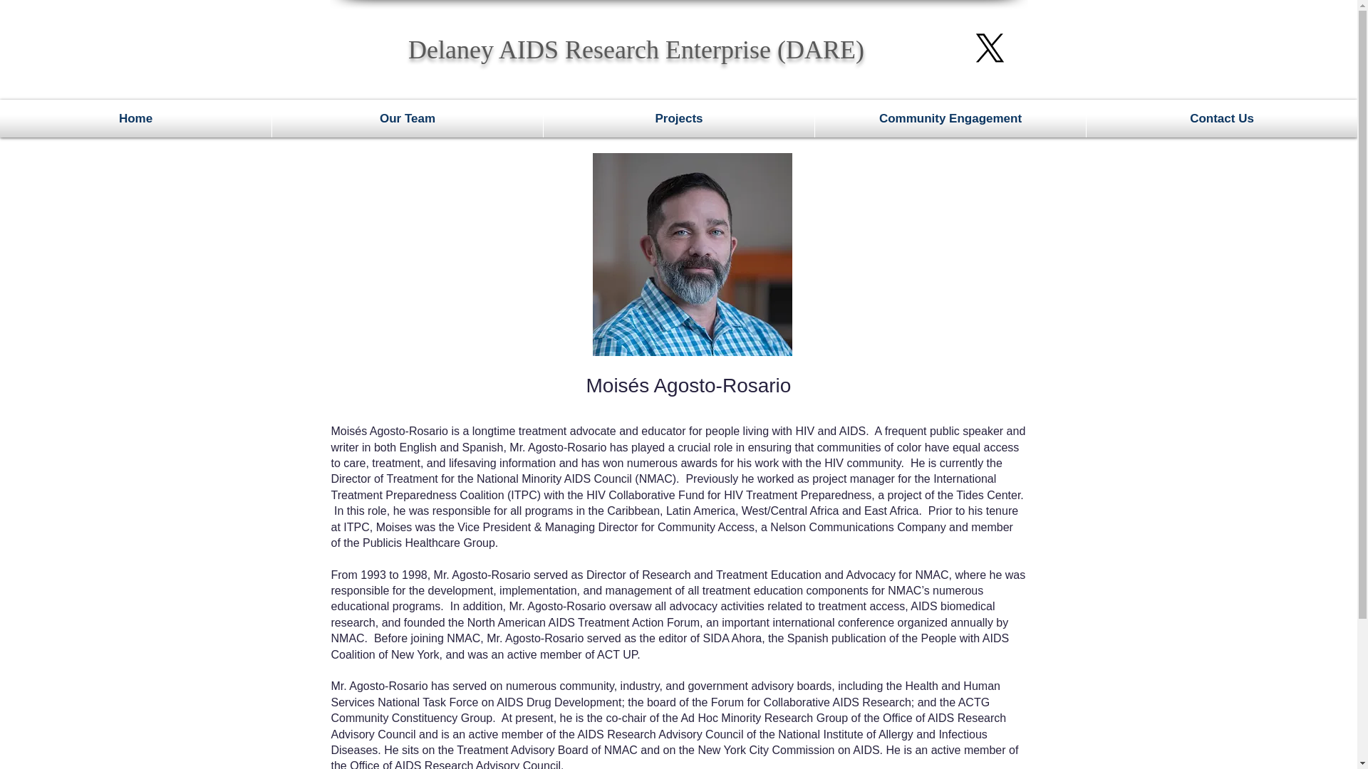 The height and width of the screenshot is (769, 1368). I want to click on Home, so click(135, 118).